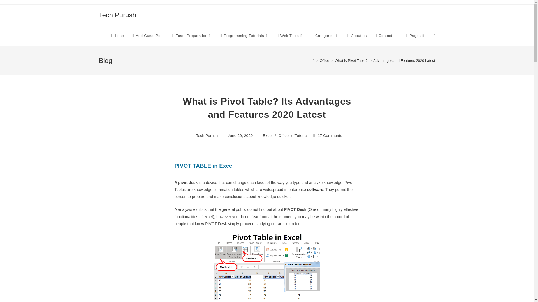 The image size is (538, 302). I want to click on Contact us, so click(386, 36).